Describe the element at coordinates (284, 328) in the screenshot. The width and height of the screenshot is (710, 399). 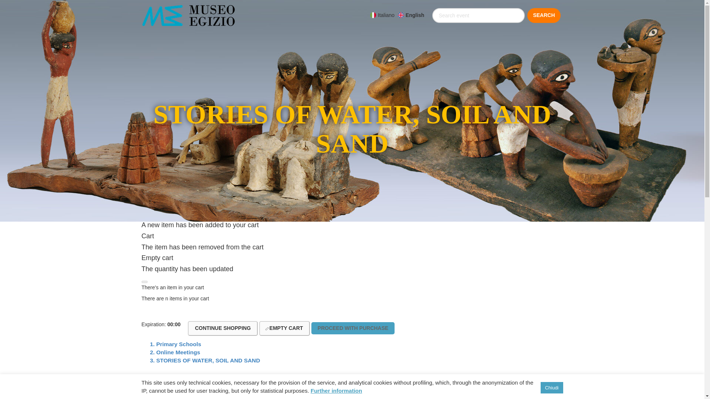
I see `EMPTY CART` at that location.